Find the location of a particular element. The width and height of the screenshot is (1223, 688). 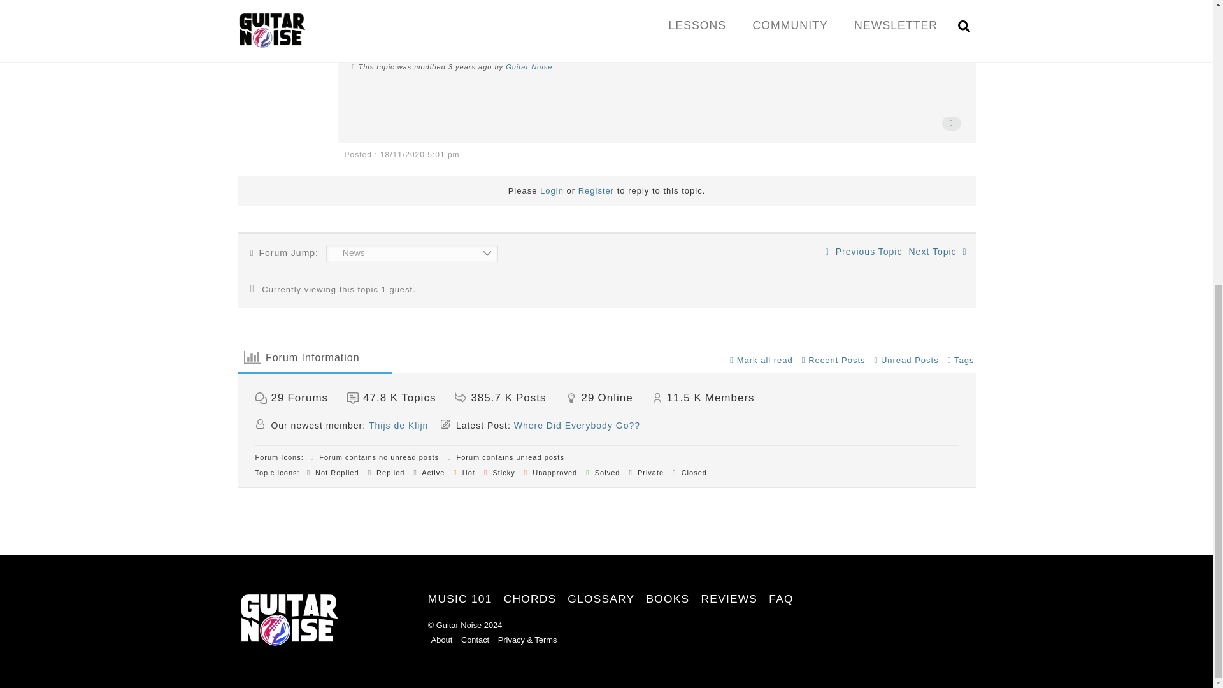

CHORDS is located at coordinates (530, 599).